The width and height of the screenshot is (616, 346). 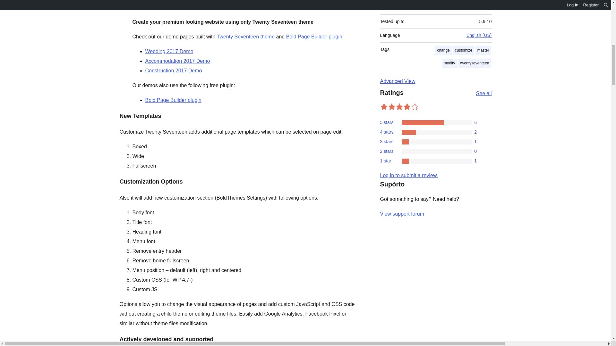 What do you see at coordinates (314, 37) in the screenshot?
I see `Bold Page Builder plugin` at bounding box center [314, 37].